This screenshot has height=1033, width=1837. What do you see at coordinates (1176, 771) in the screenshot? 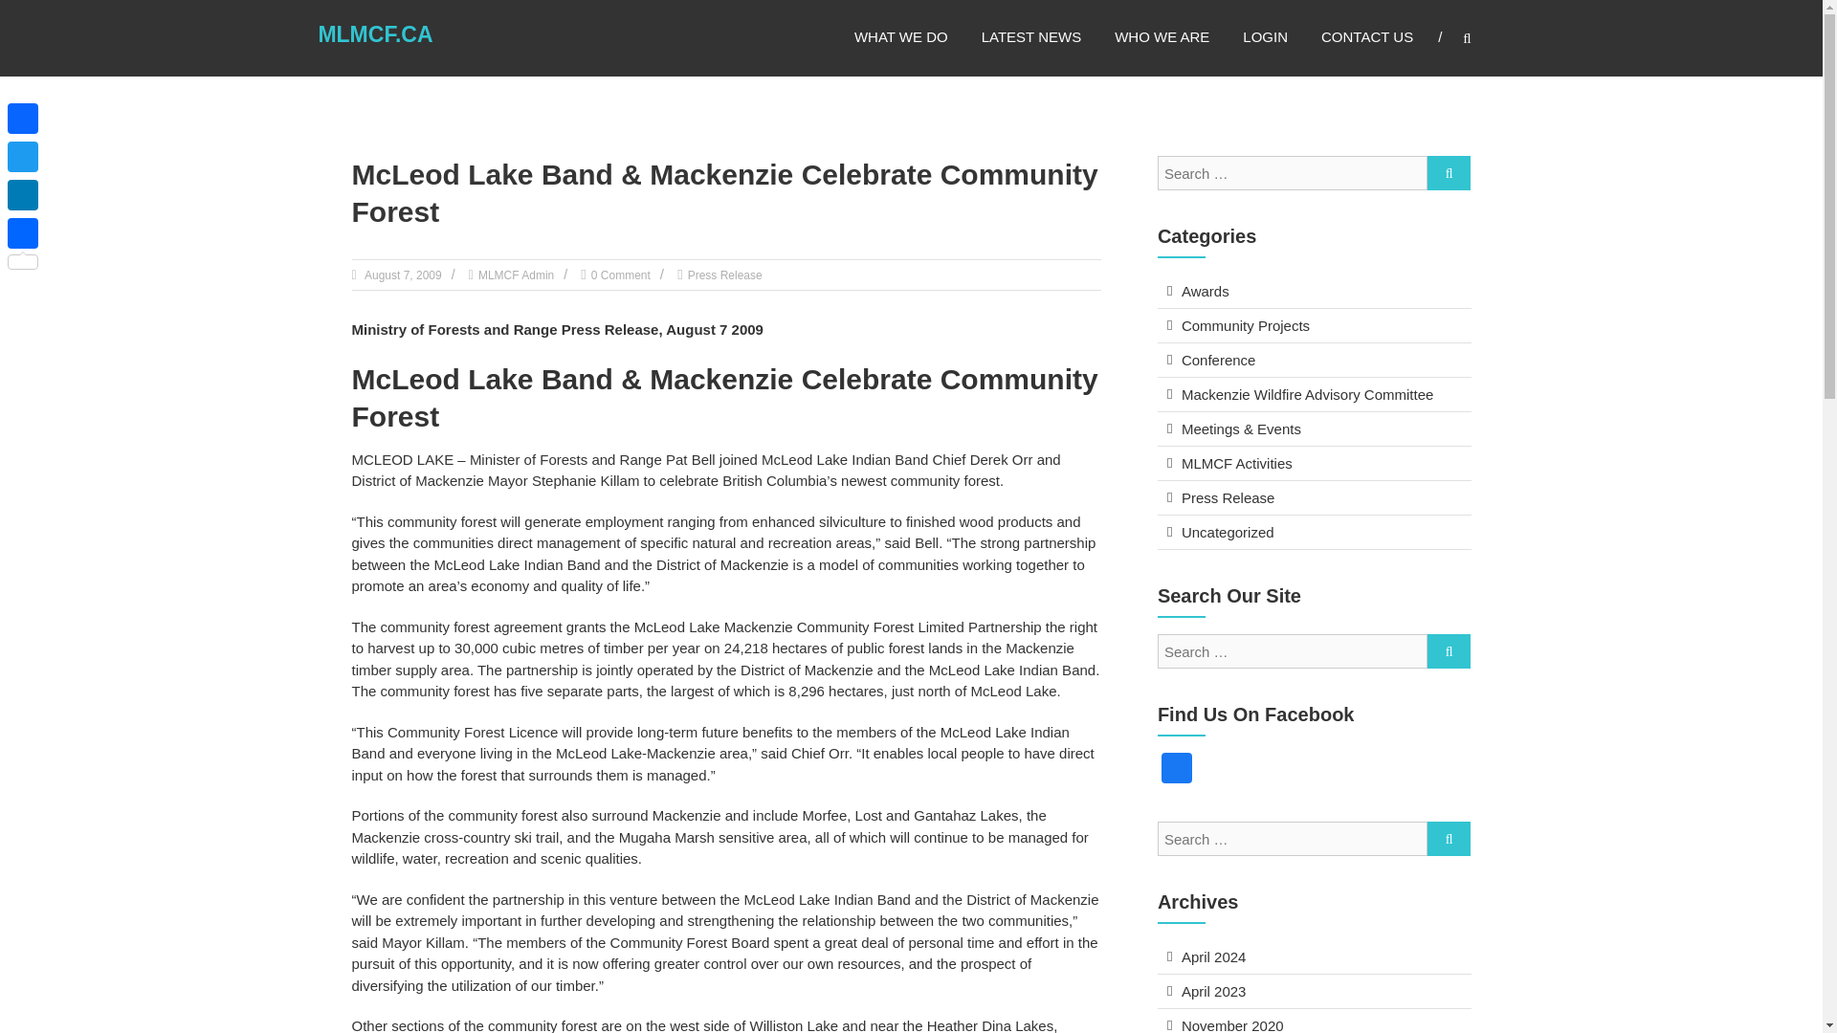
I see `Facebook` at bounding box center [1176, 771].